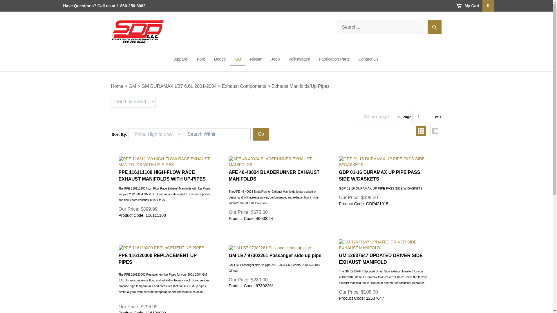 Image resolution: width=557 pixels, height=313 pixels. I want to click on www.streetdieselperformance.com, so click(137, 32).